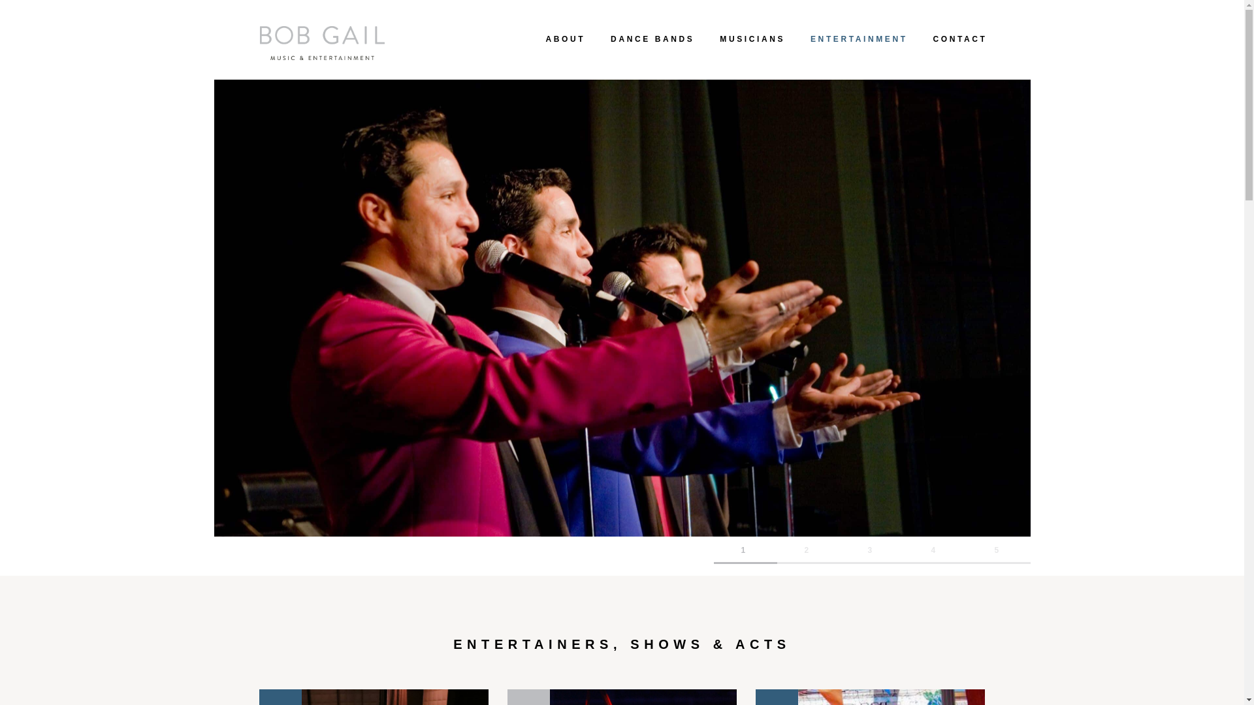 The image size is (1254, 705). Describe the element at coordinates (374, 697) in the screenshot. I see `CASINO` at that location.